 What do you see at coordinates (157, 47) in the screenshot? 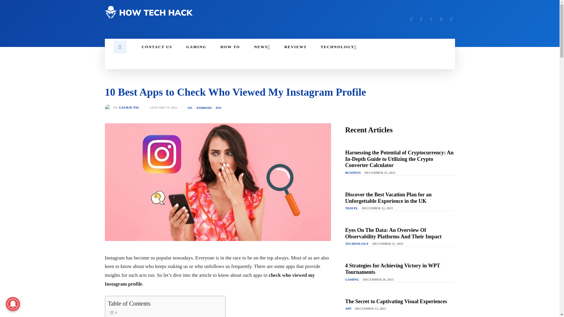
I see `CONTACT US` at bounding box center [157, 47].